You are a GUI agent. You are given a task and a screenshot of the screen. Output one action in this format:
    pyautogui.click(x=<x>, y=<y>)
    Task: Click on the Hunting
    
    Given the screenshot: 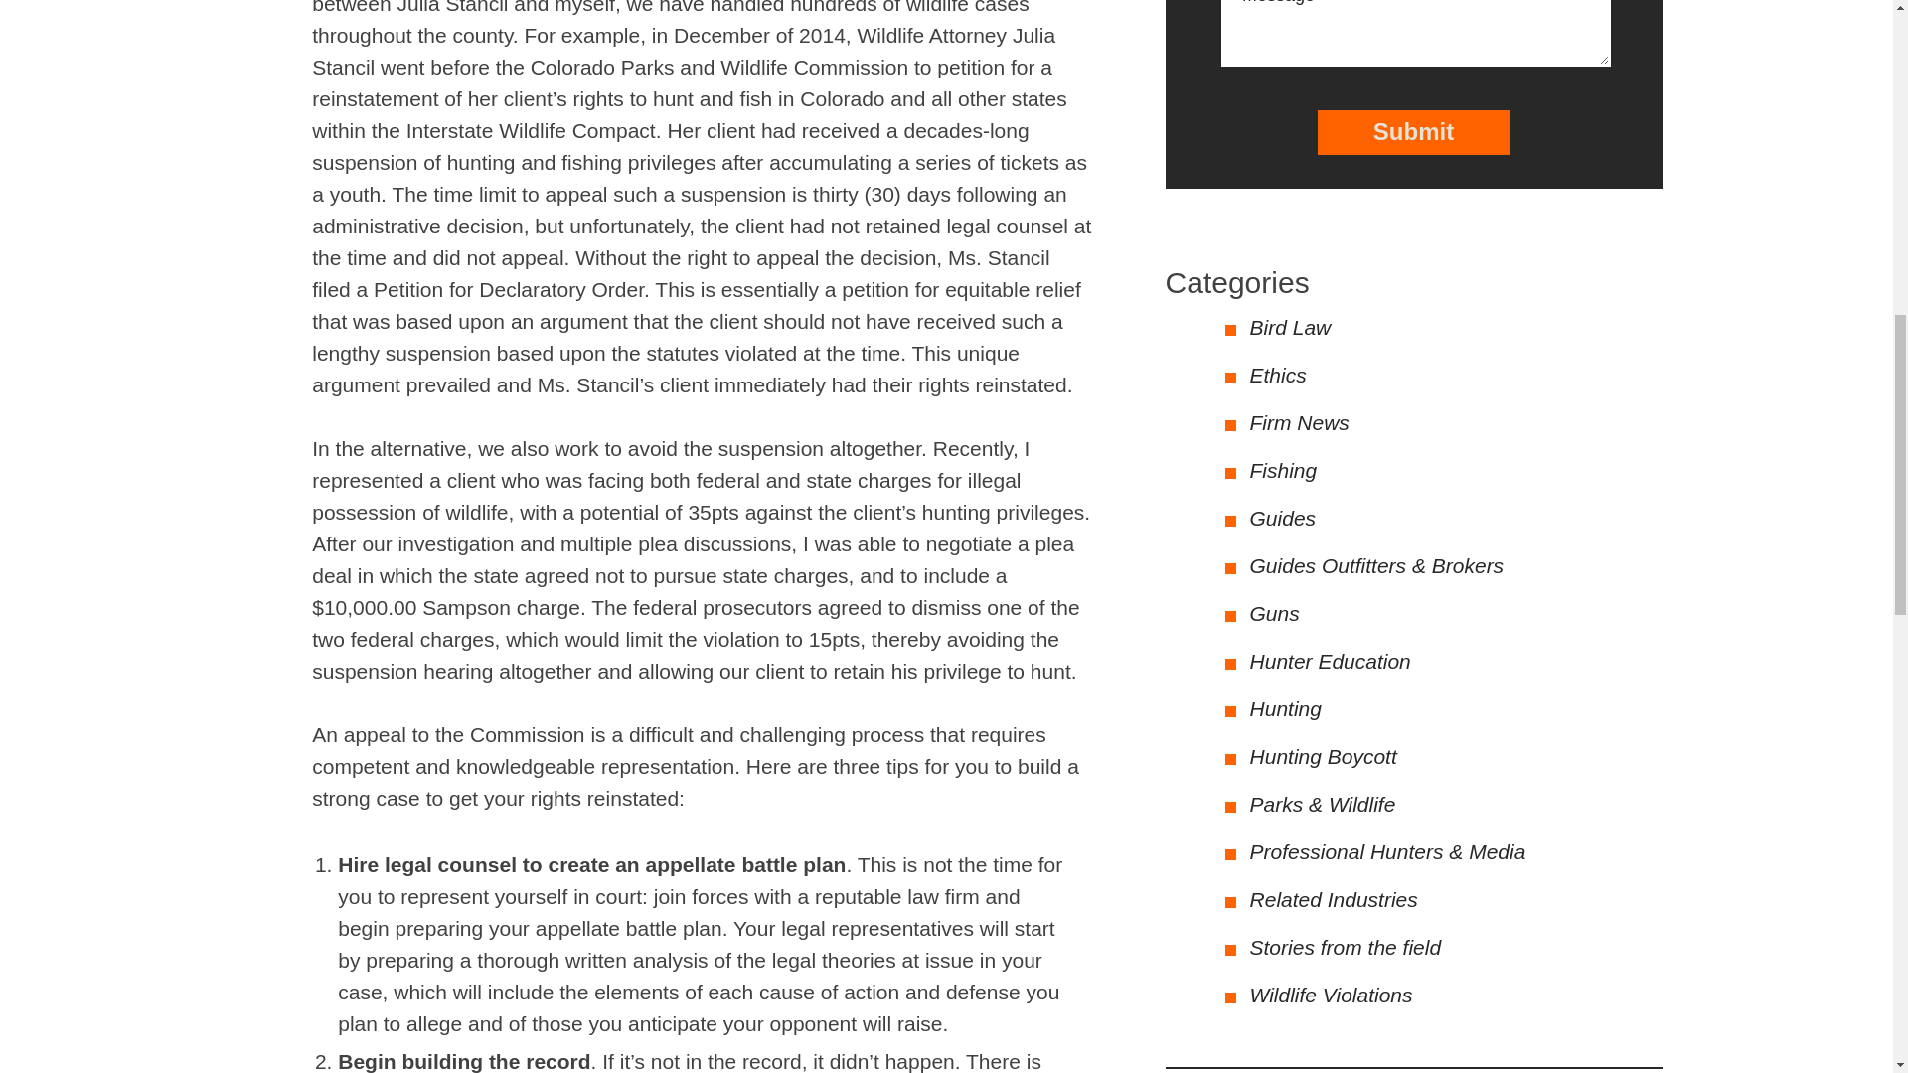 What is the action you would take?
    pyautogui.click(x=1286, y=708)
    